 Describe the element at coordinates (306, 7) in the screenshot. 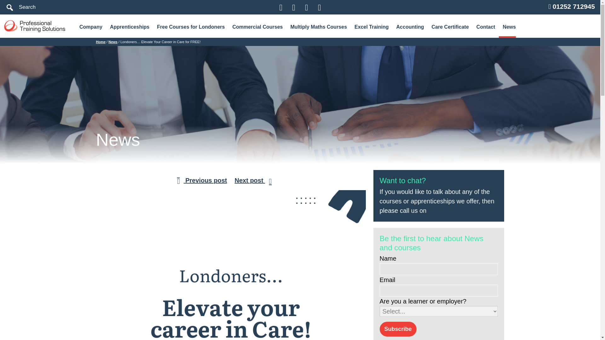

I see `Follow us on Instagram` at that location.